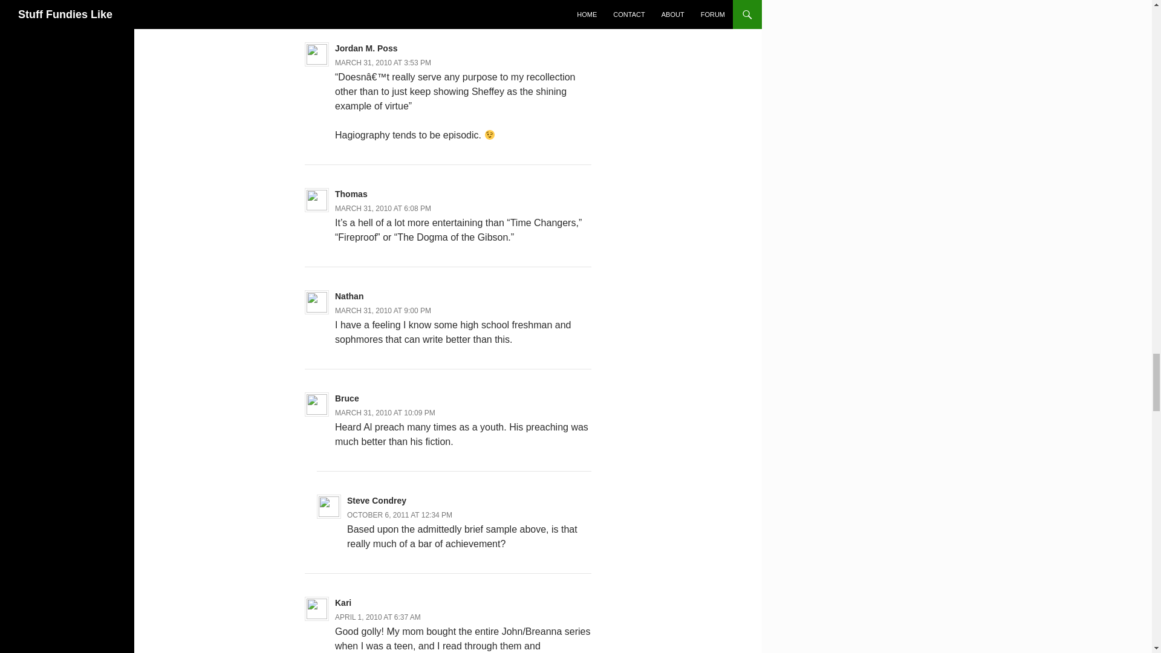  I want to click on Thomas, so click(351, 194).